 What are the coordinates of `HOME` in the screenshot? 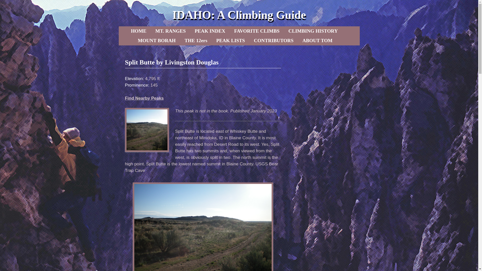 It's located at (139, 31).